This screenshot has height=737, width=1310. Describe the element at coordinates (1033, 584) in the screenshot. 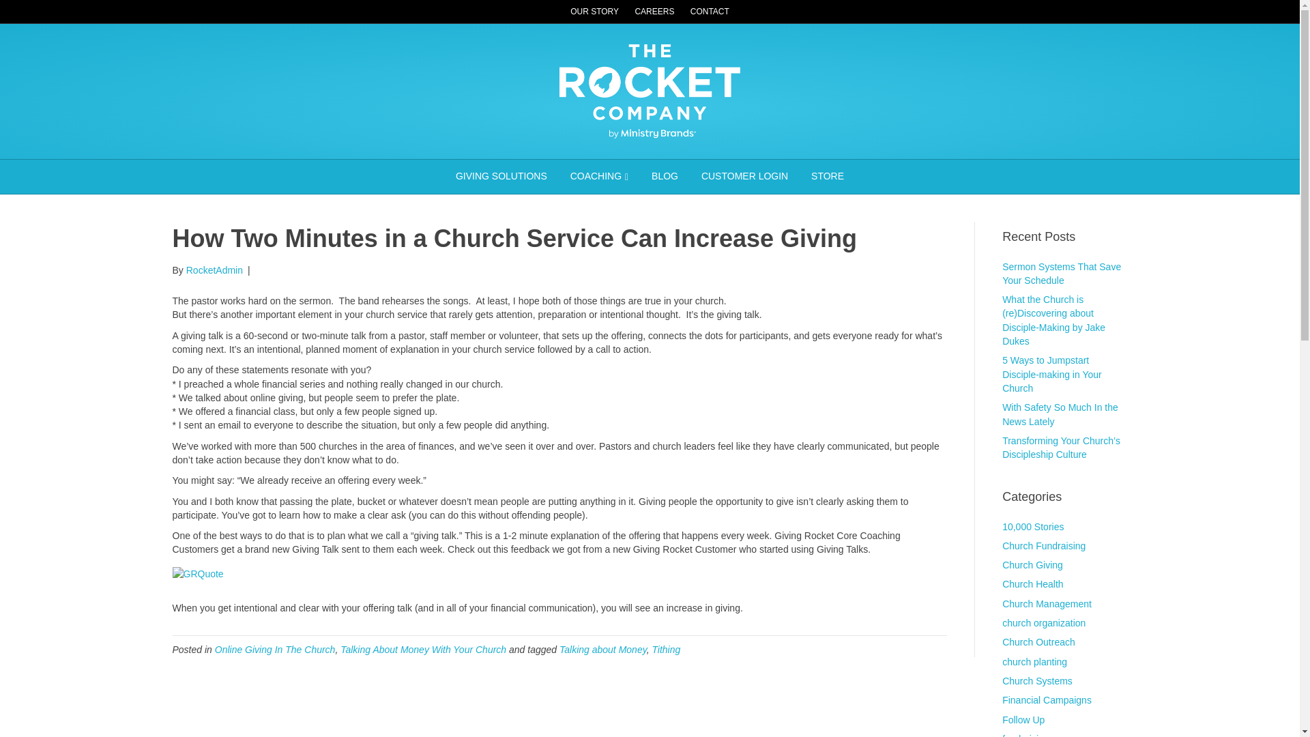

I see `Church Health` at that location.